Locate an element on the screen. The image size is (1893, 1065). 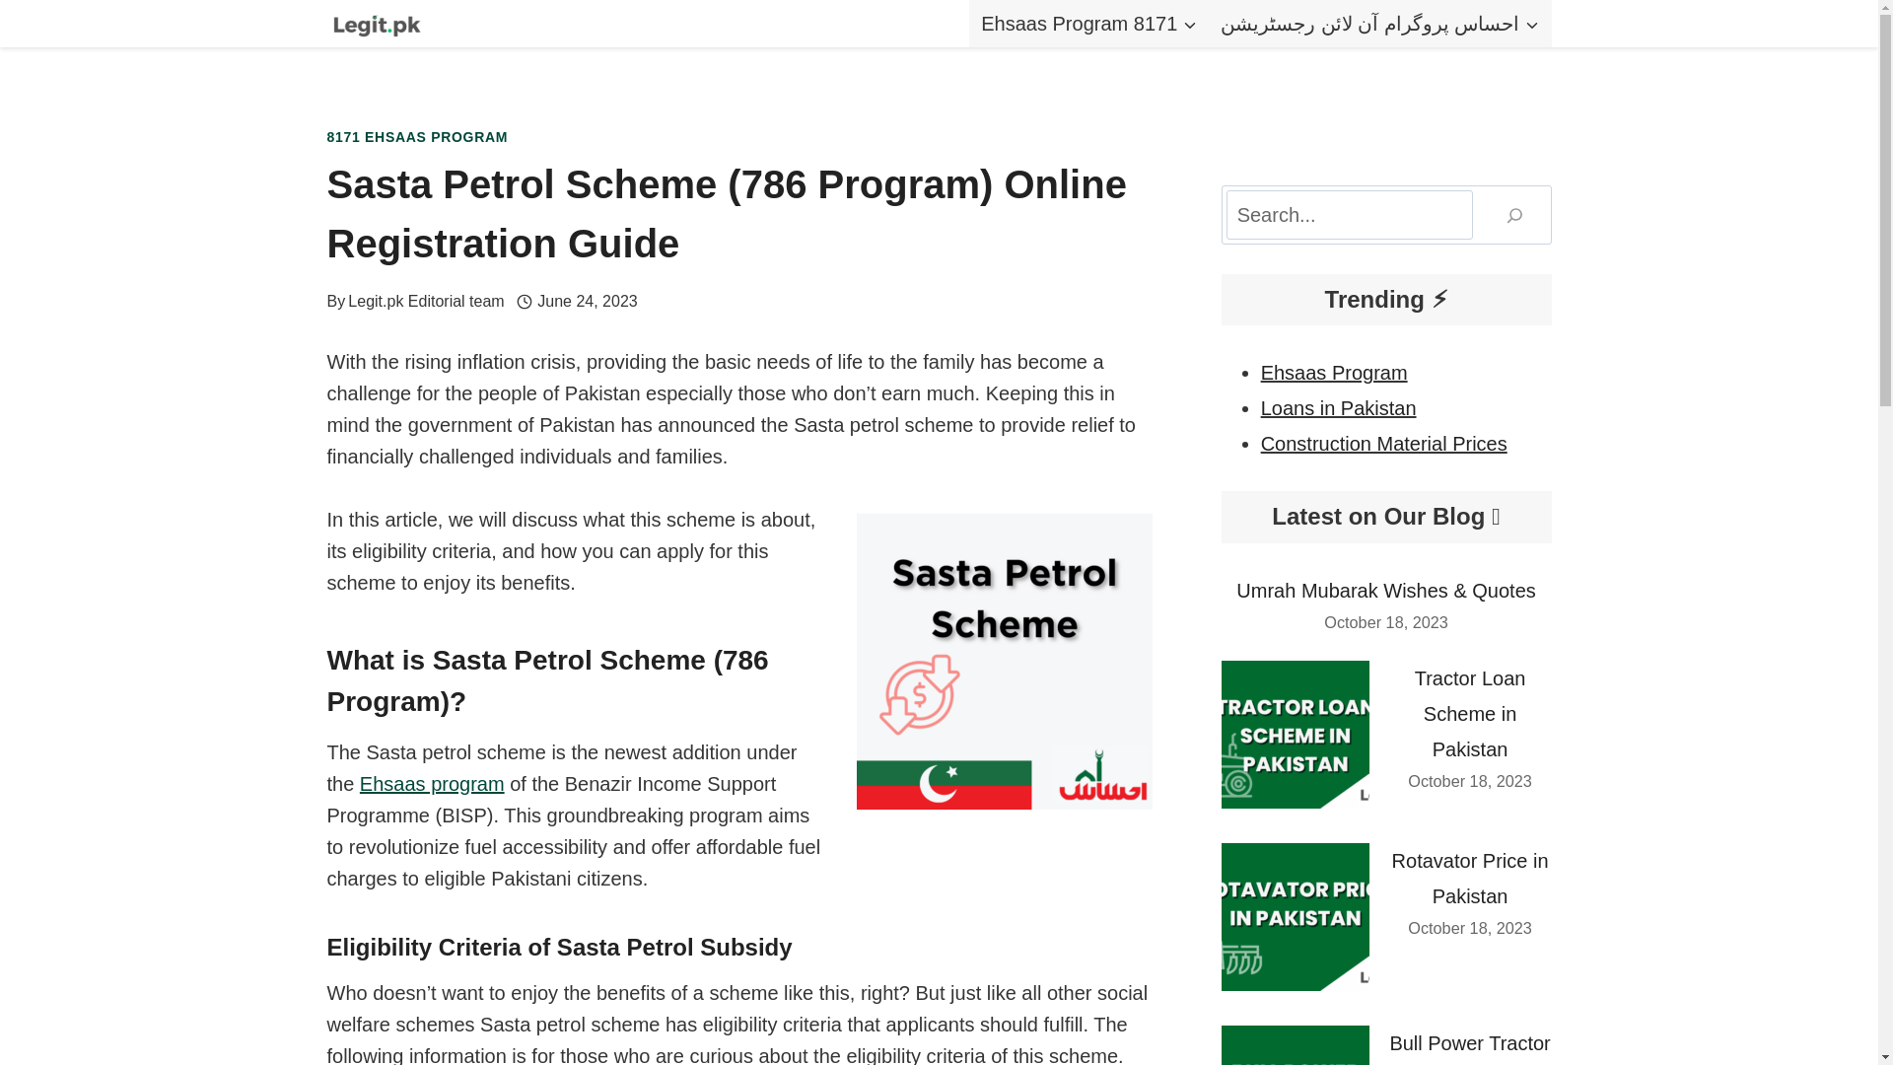
Loans in Pakistan is located at coordinates (1338, 408).